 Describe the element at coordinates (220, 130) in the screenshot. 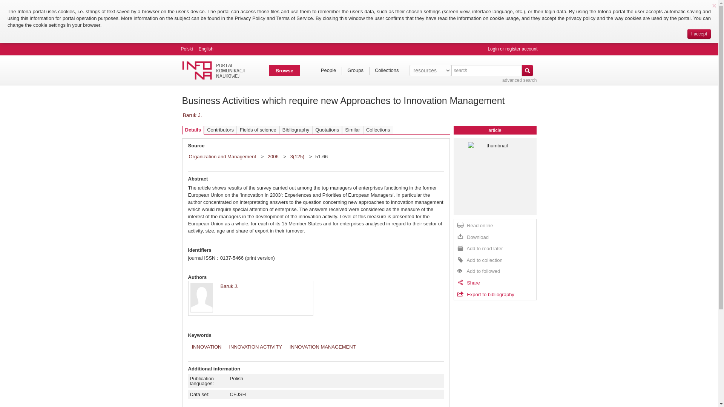

I see `Contributors` at that location.